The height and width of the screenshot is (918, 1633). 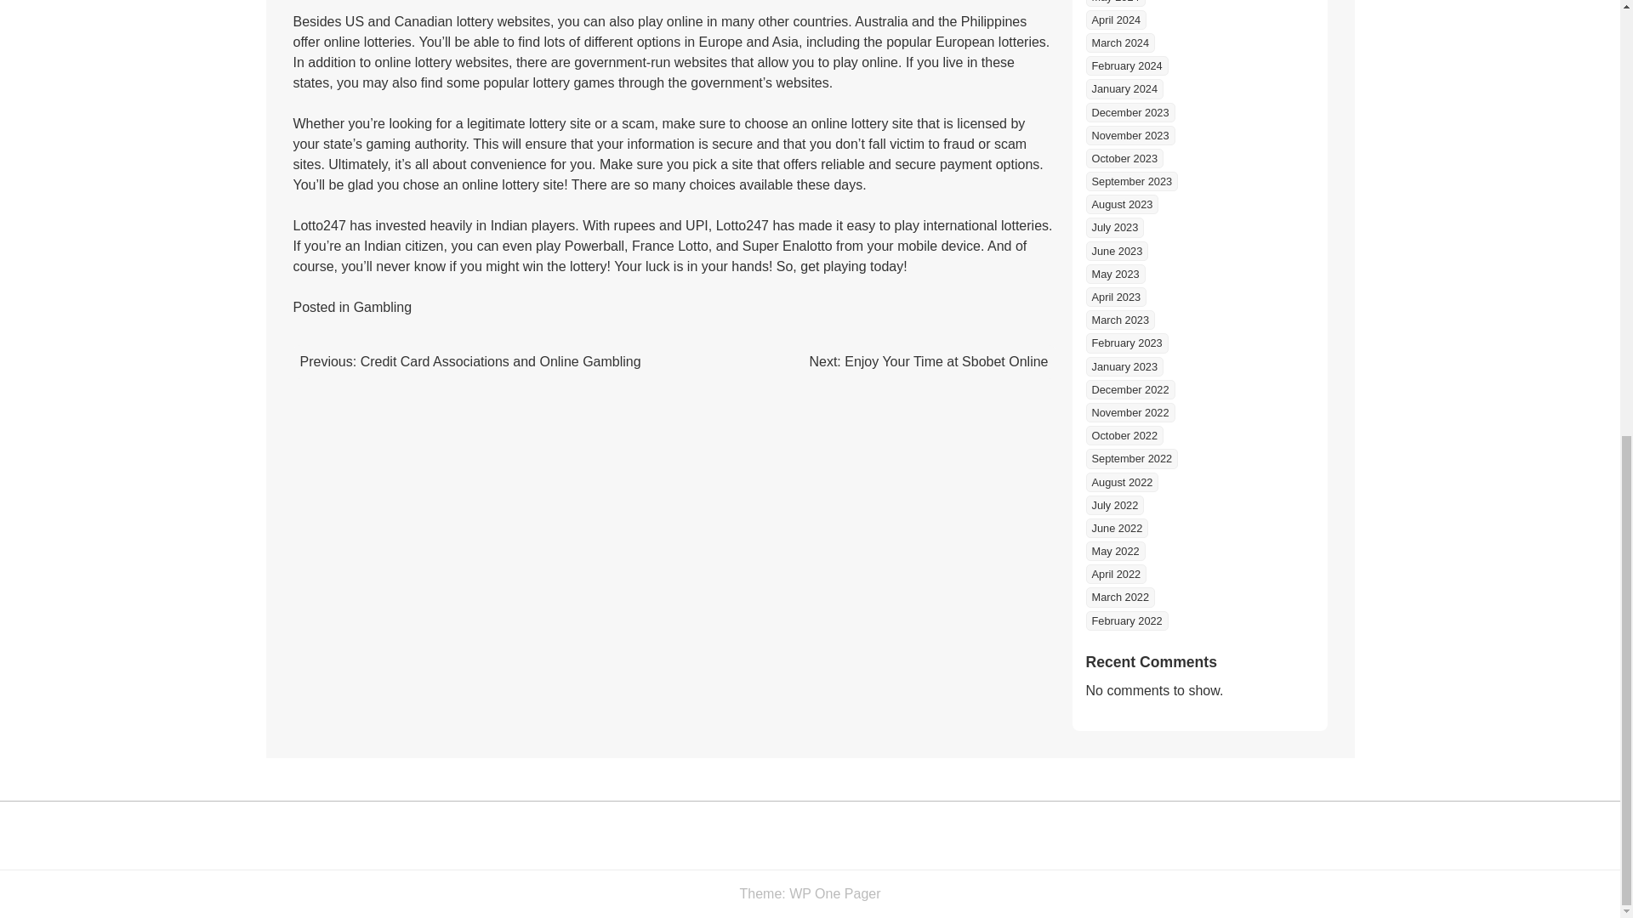 What do you see at coordinates (1131, 458) in the screenshot?
I see `September 2022` at bounding box center [1131, 458].